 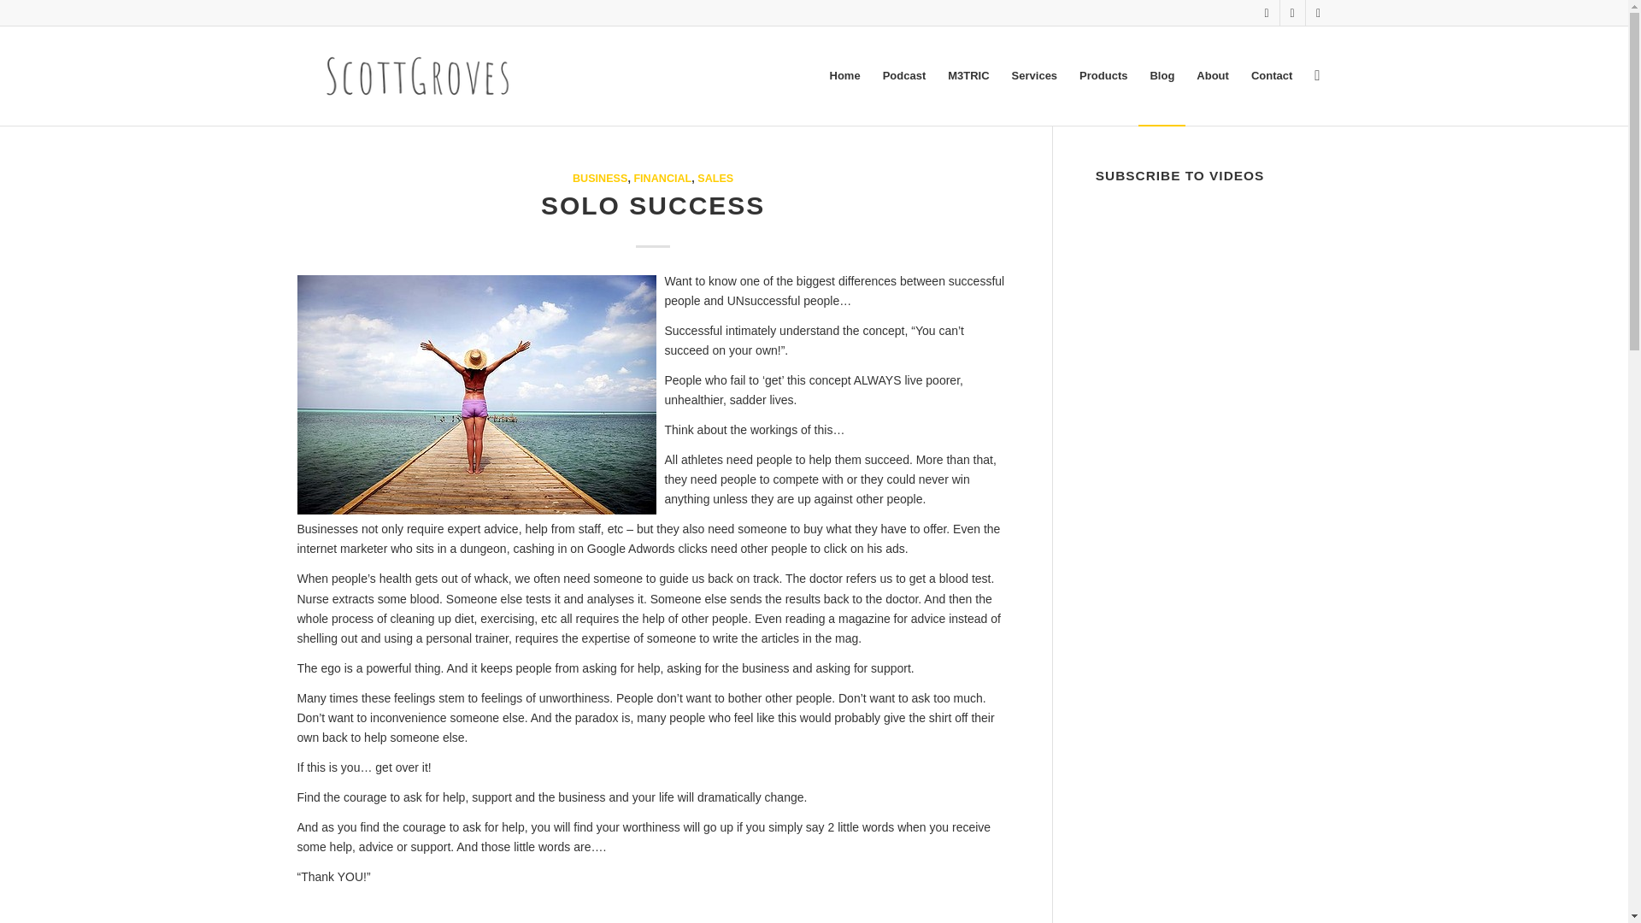 I want to click on scottgroves-new-logo300px, so click(x=415, y=75).